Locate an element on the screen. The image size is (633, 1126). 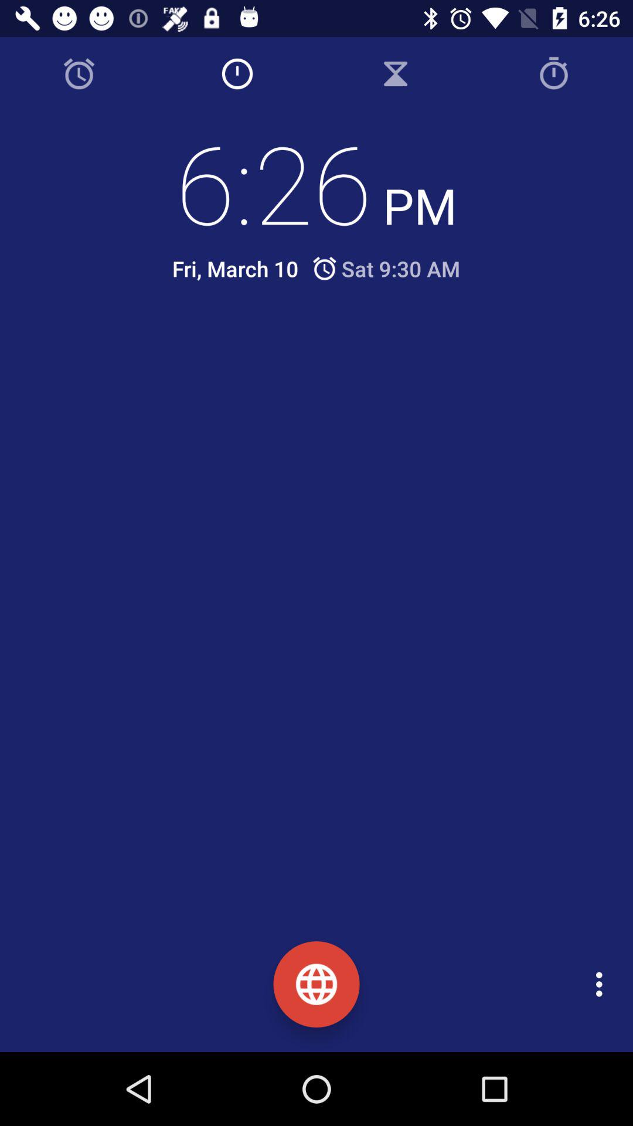
launch the icon to the left of the sat 9 30 icon is located at coordinates (235, 269).